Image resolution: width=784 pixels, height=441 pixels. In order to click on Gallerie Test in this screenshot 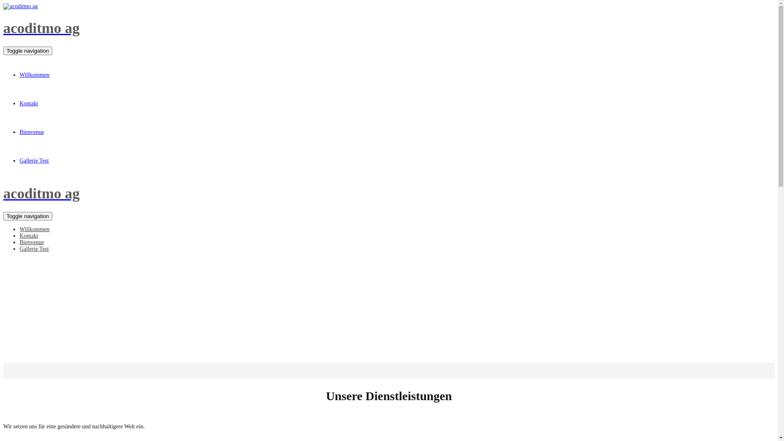, I will do `click(34, 161)`.